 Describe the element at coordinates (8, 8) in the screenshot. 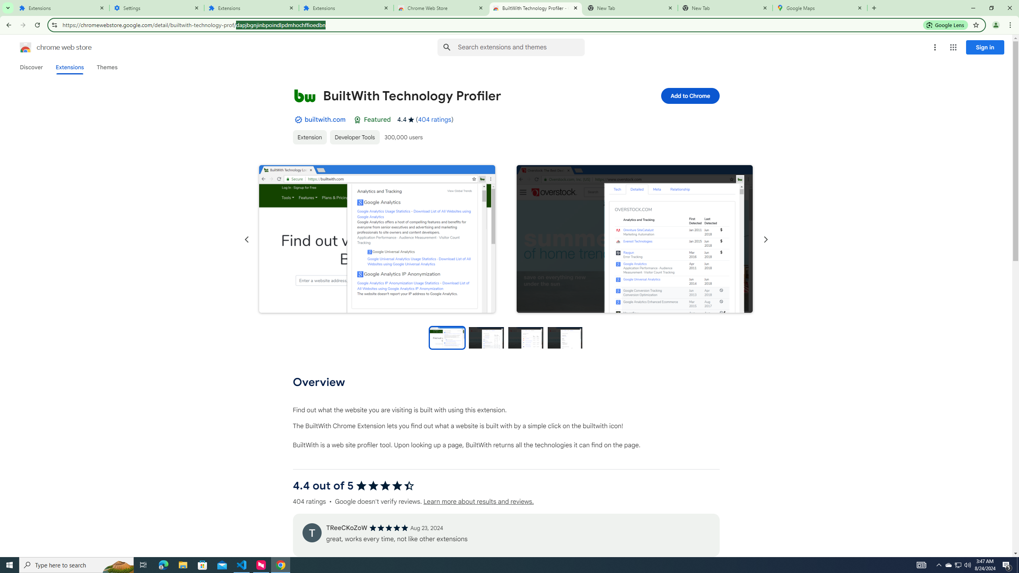

I see `Search tabs` at that location.